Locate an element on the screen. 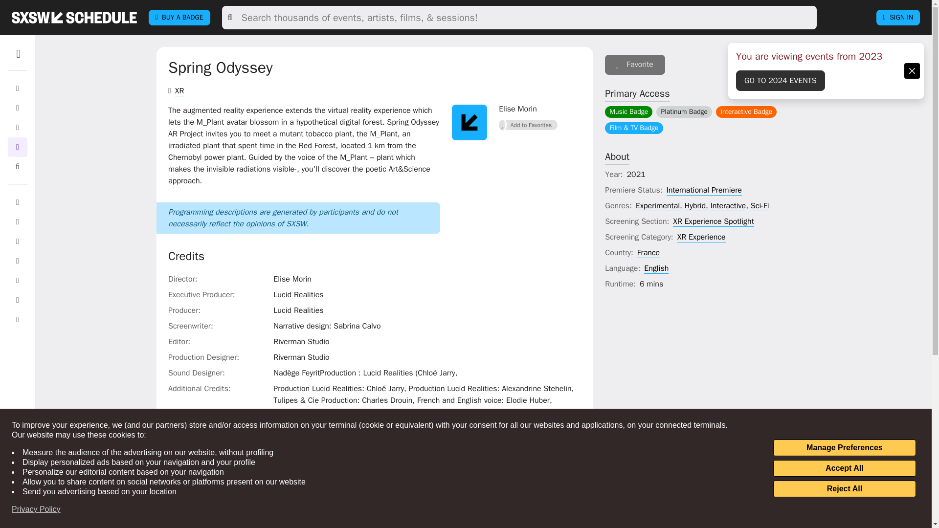 Image resolution: width=939 pixels, height=528 pixels. Privacy Policy is located at coordinates (36, 509).